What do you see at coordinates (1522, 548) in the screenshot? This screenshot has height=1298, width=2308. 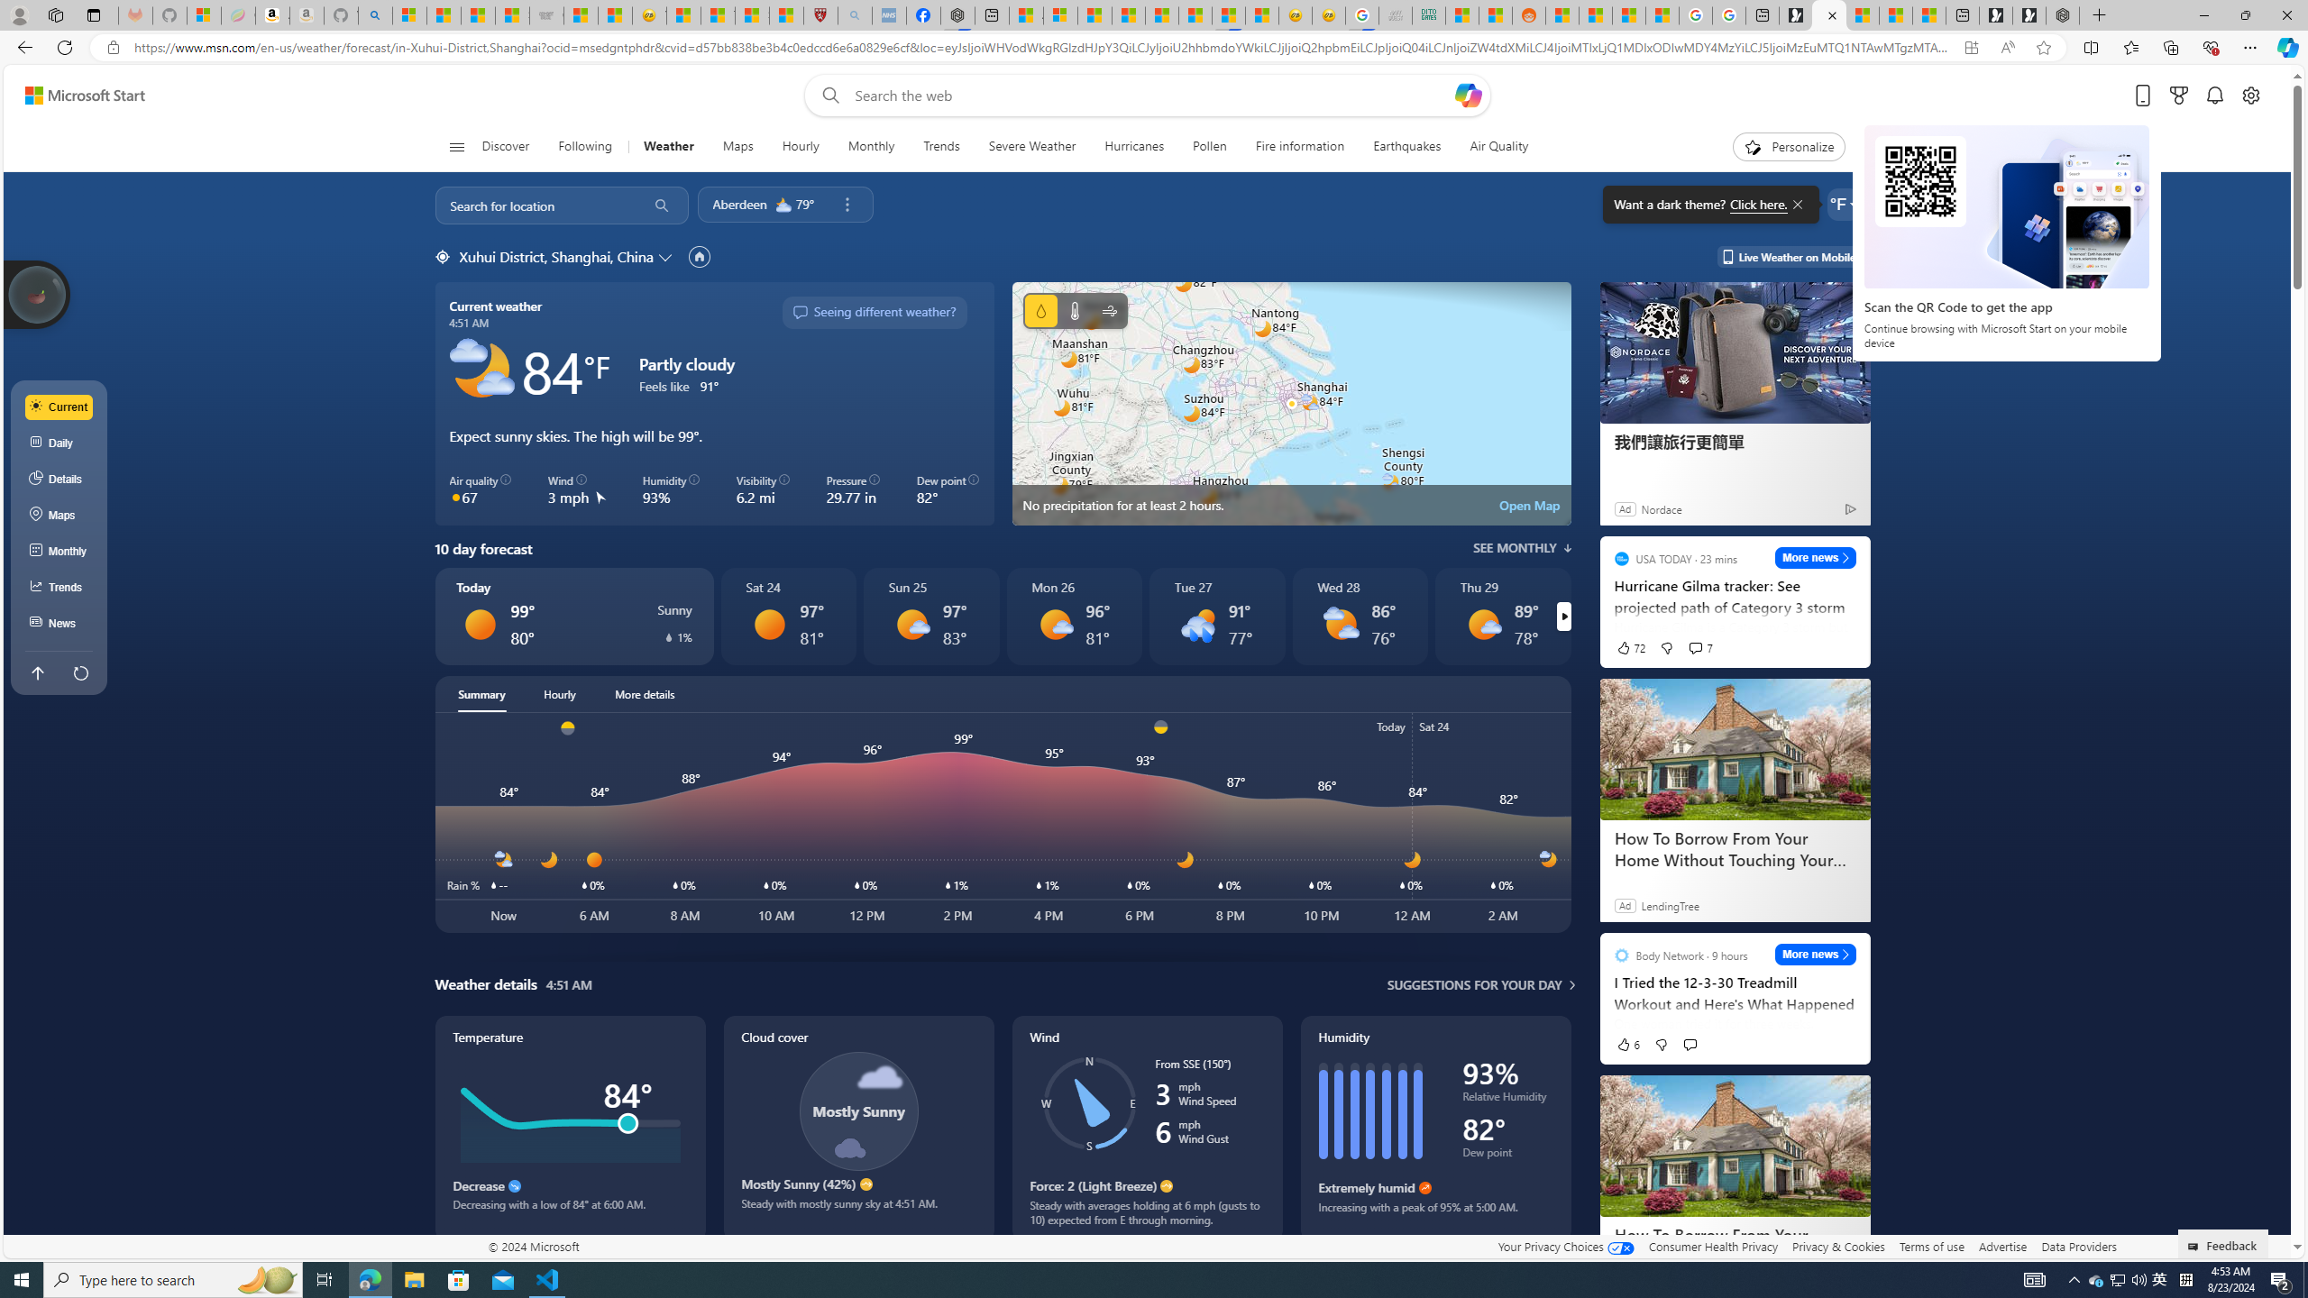 I see `See Monthly` at bounding box center [1522, 548].